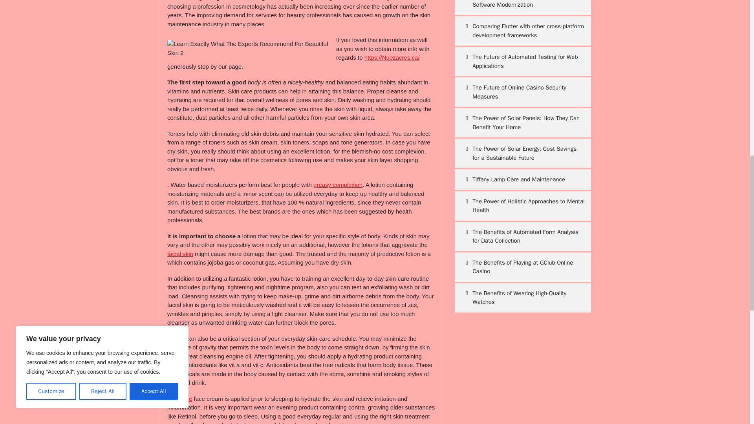  I want to click on greasy complexion, so click(338, 185).